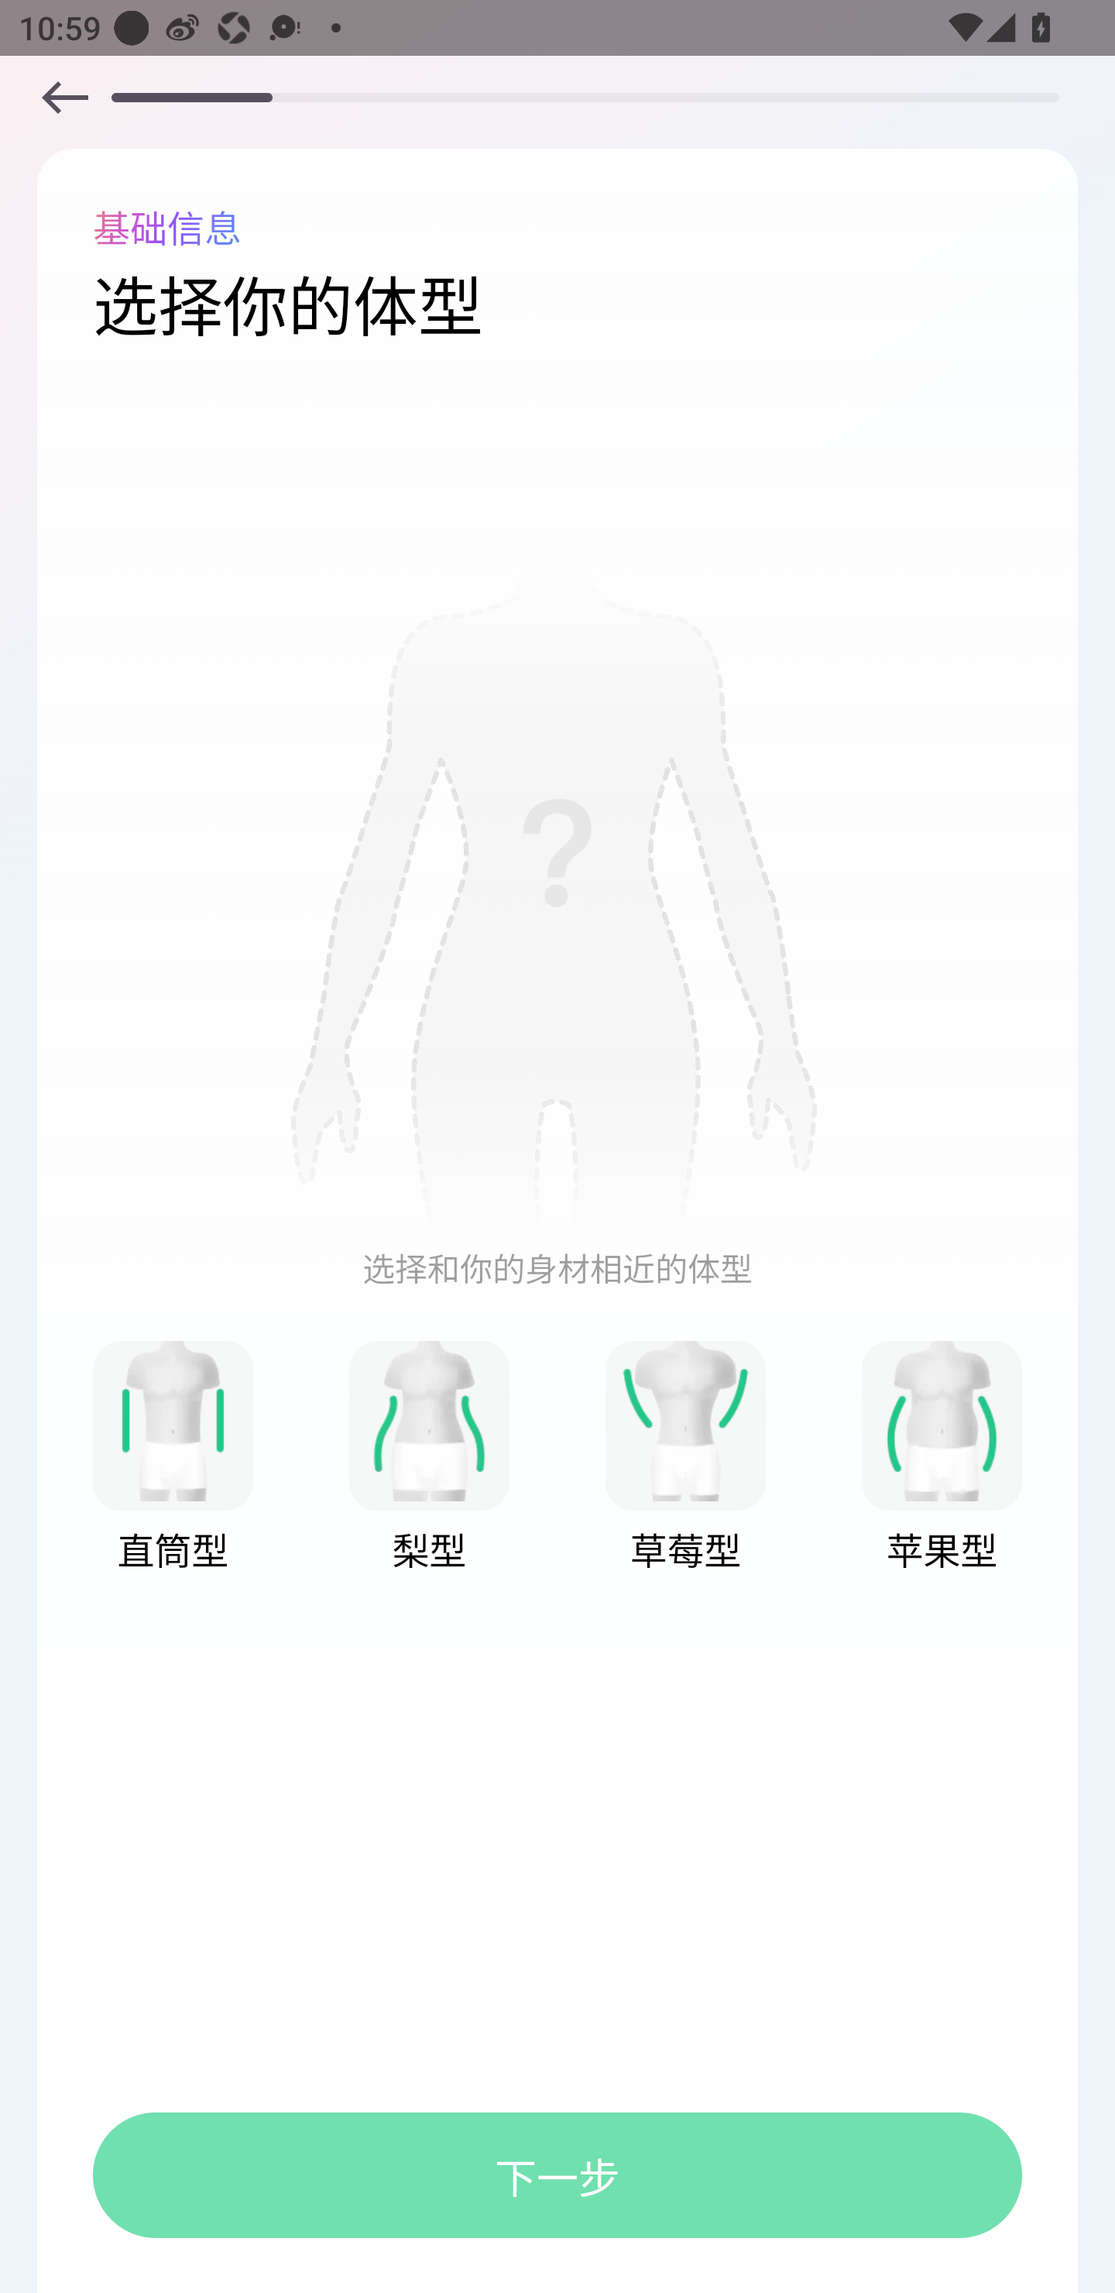 The width and height of the screenshot is (1115, 2293). Describe the element at coordinates (942, 1458) in the screenshot. I see `1   1 苹果型` at that location.